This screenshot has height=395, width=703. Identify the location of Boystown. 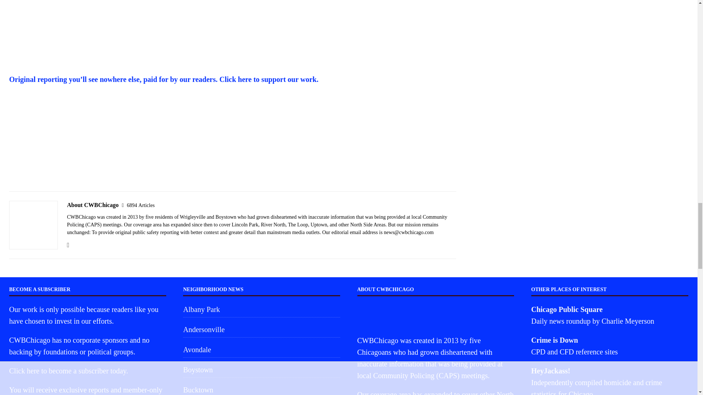
(261, 370).